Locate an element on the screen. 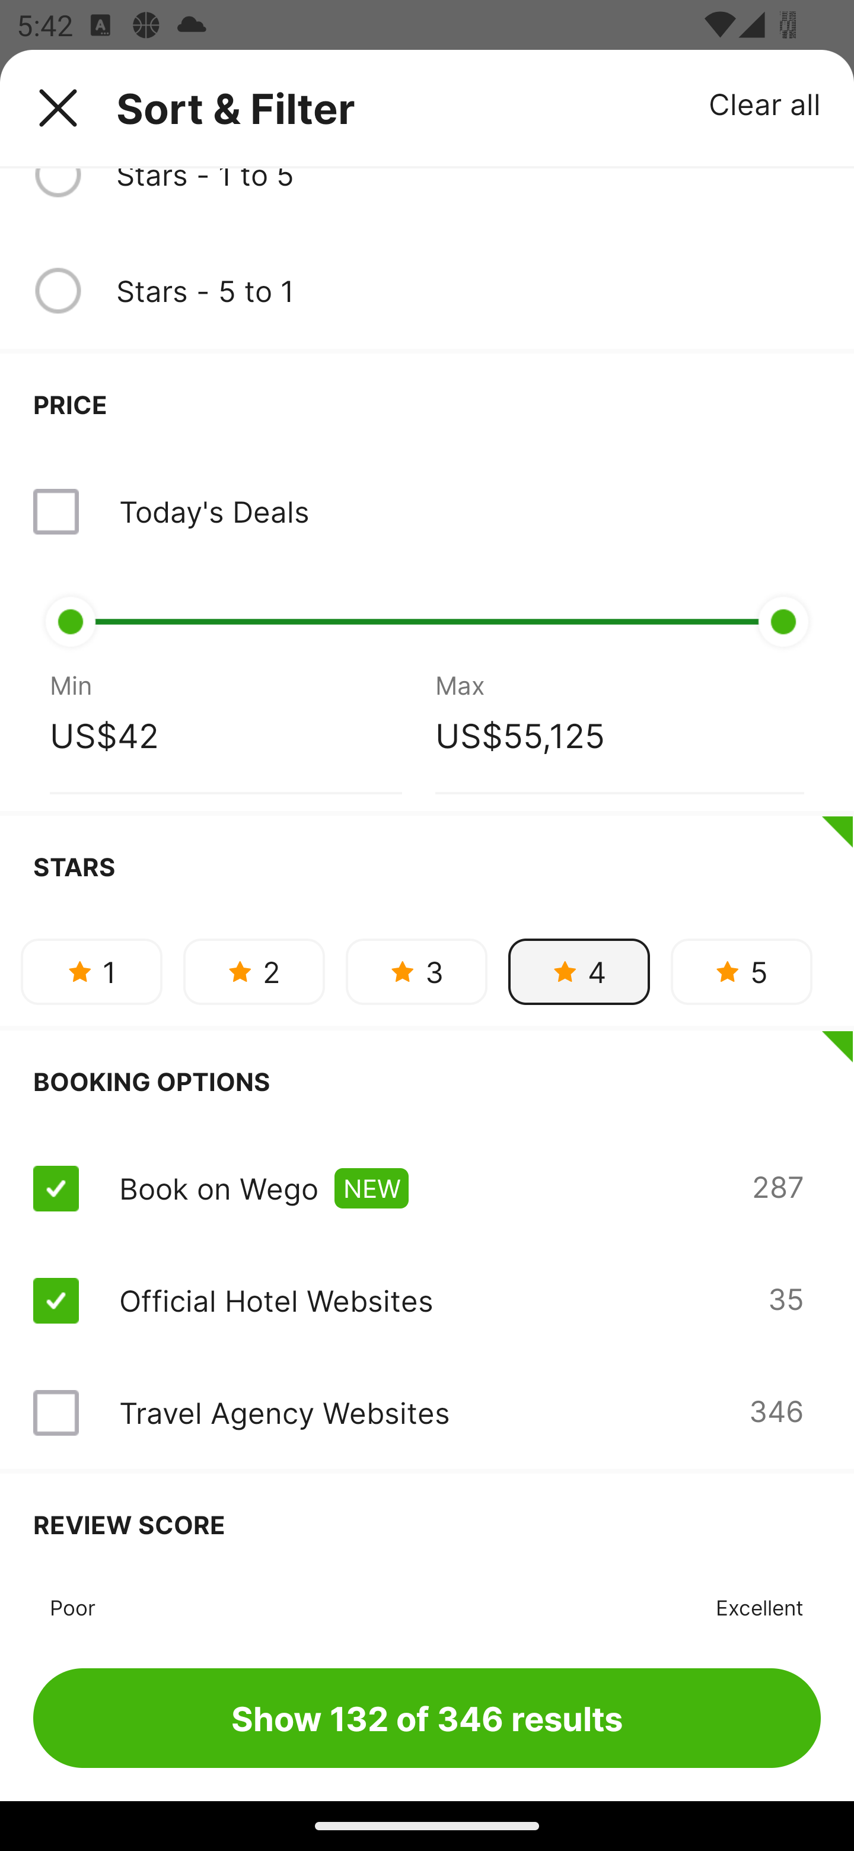 The width and height of the screenshot is (854, 1851). Today's Deals is located at coordinates (427, 511).